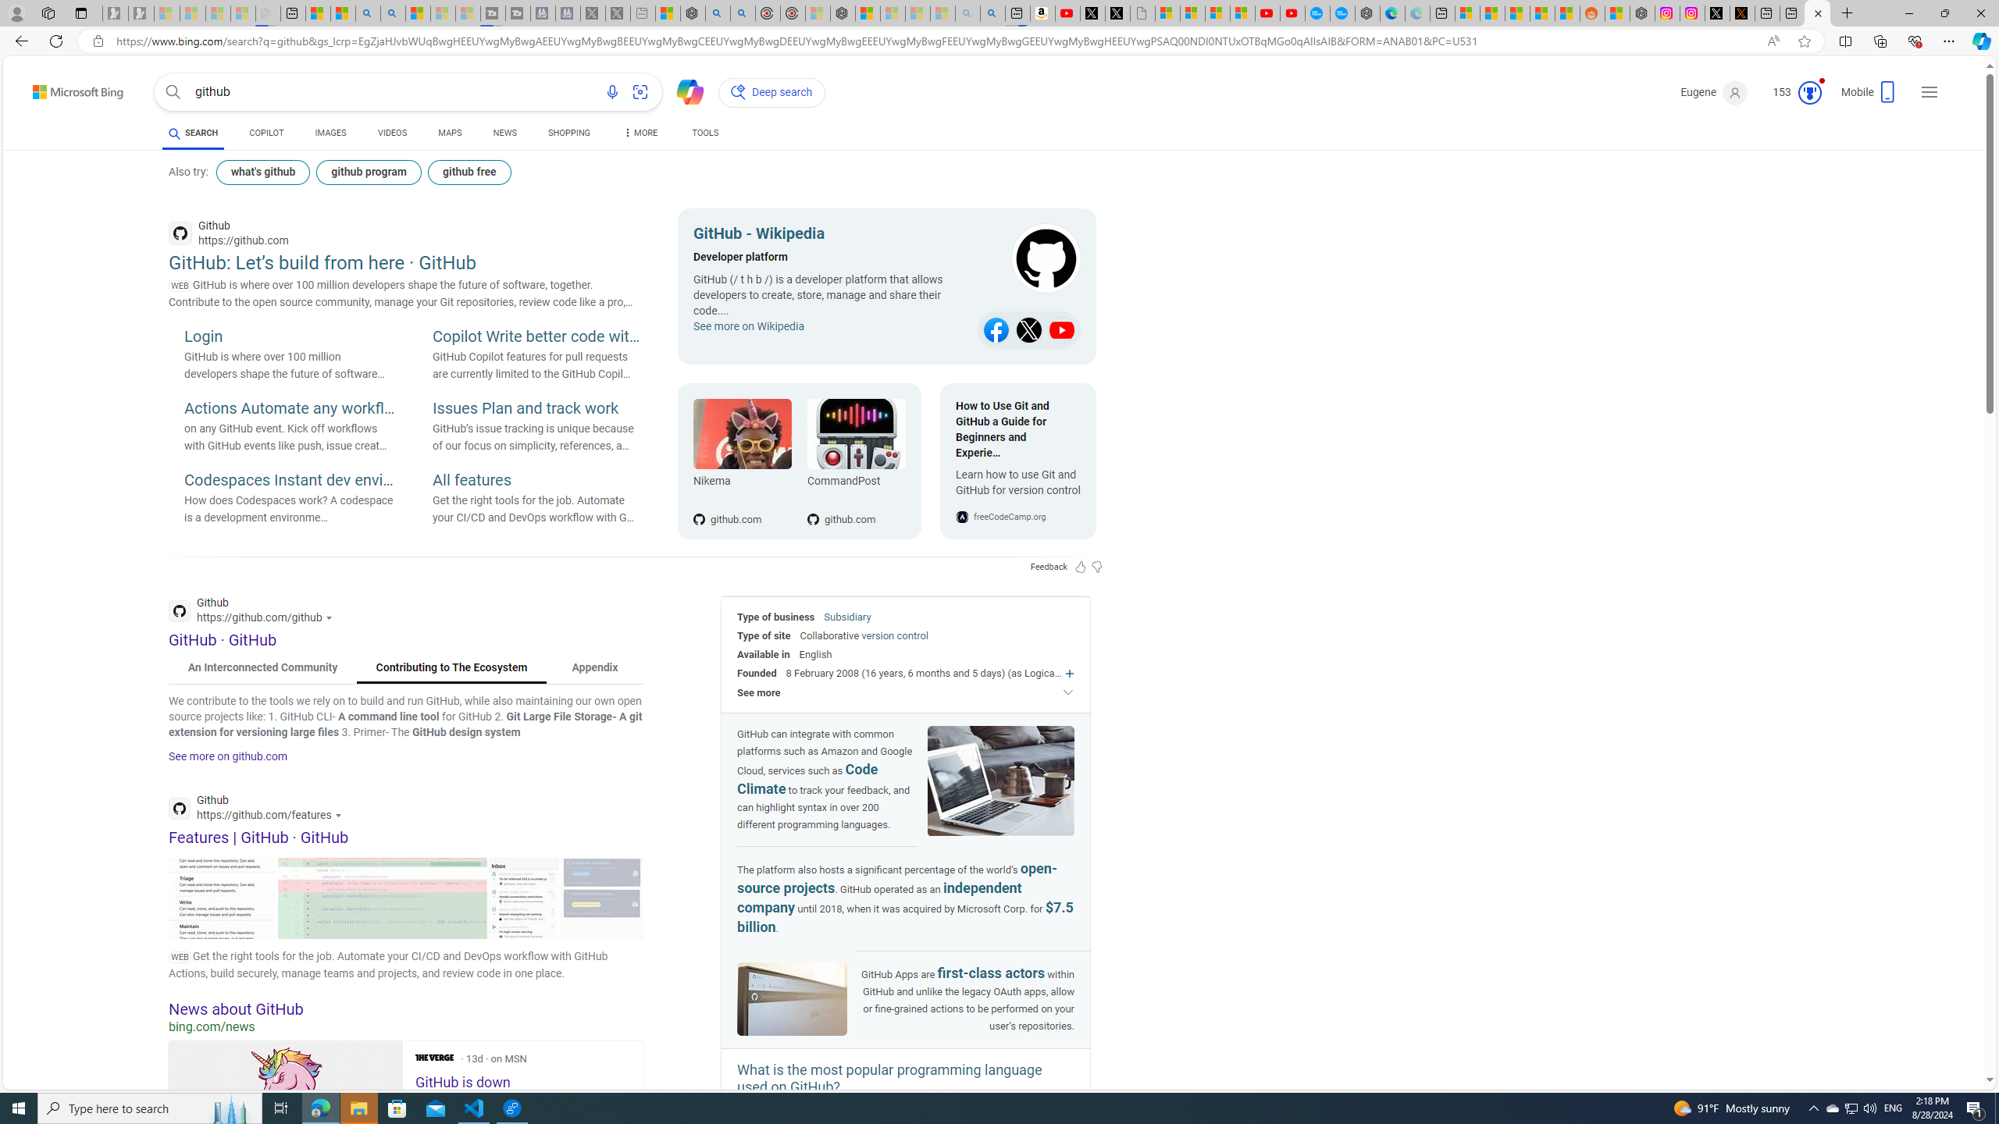 This screenshot has height=1124, width=1999. I want to click on Microsoft account | Microsoft Account Privacy Settings, so click(1468, 13).